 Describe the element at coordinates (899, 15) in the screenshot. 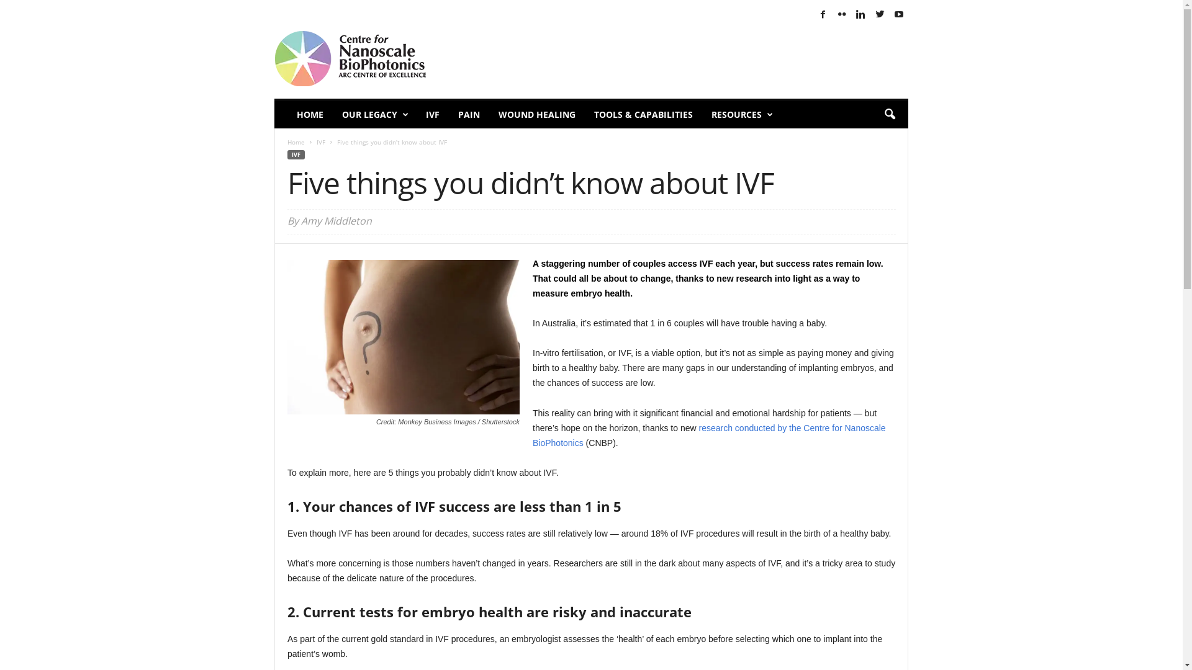

I see `Youtube` at that location.